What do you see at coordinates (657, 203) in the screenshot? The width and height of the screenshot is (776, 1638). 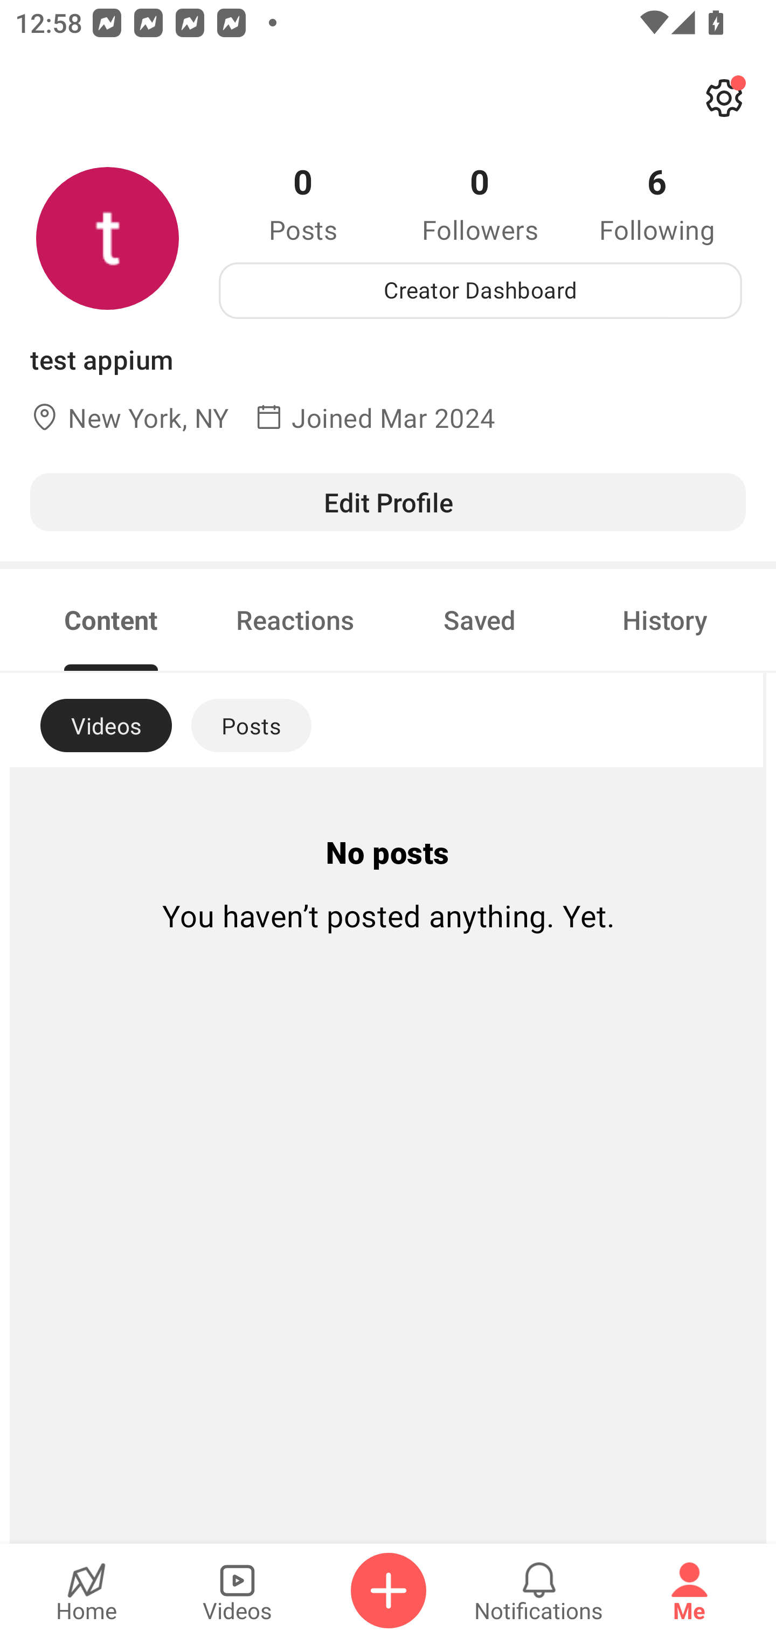 I see `6 Following` at bounding box center [657, 203].